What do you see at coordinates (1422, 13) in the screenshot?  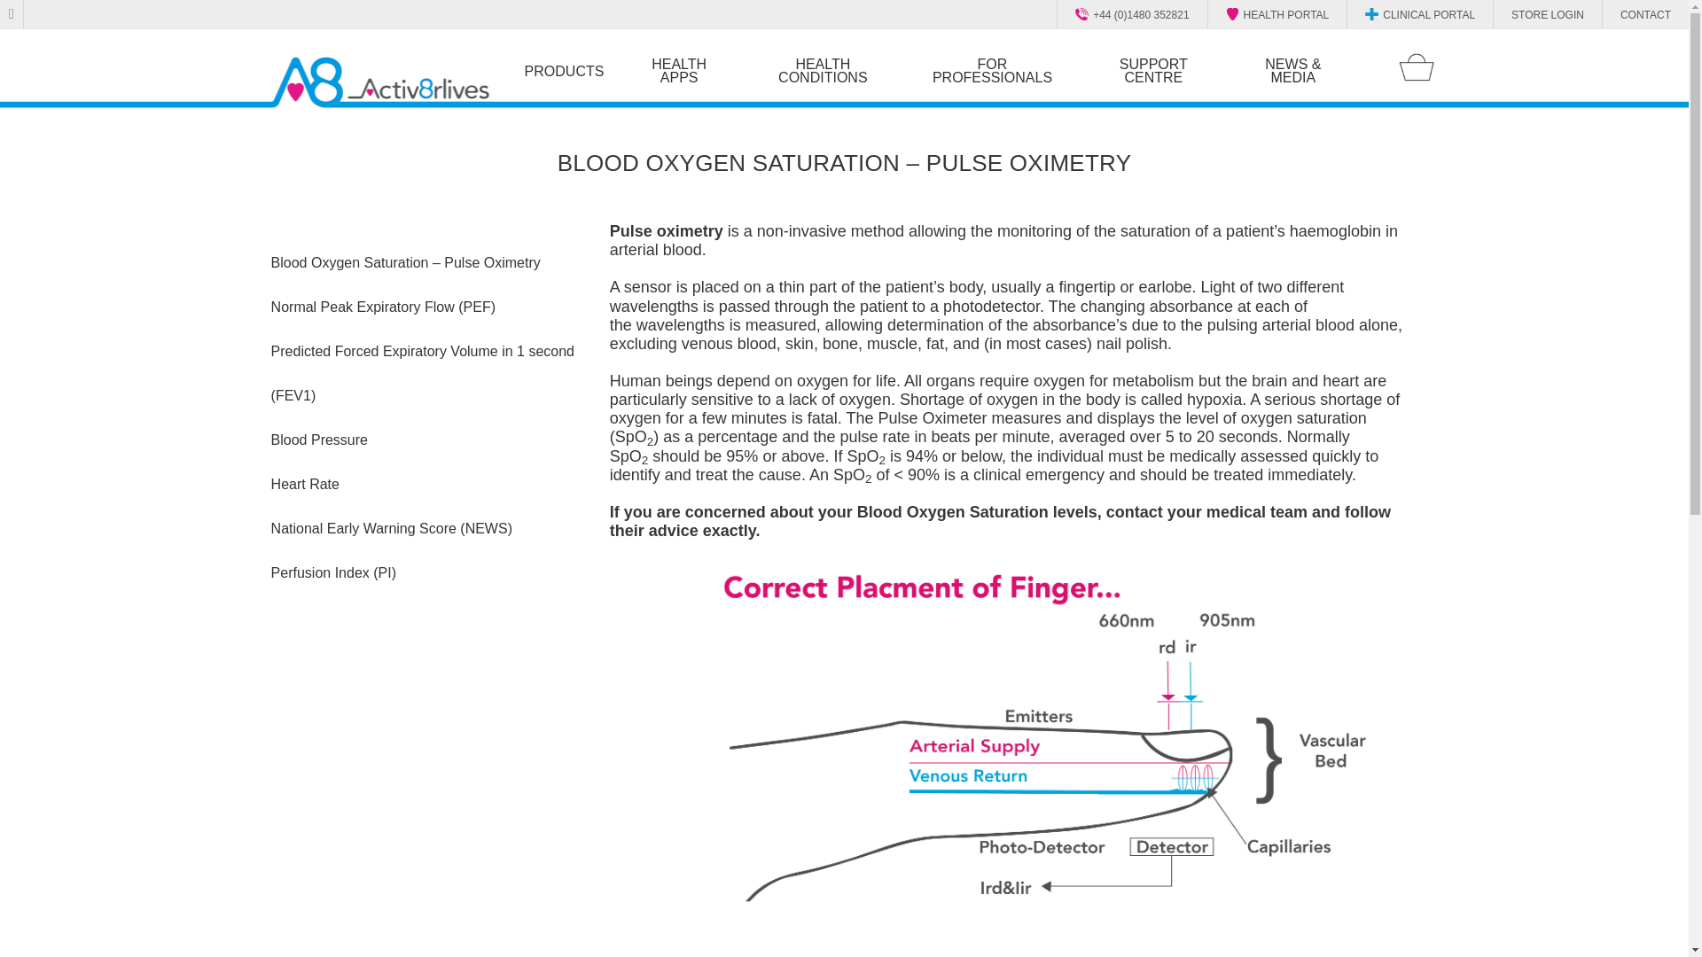 I see `CLINICAL PORTAL` at bounding box center [1422, 13].